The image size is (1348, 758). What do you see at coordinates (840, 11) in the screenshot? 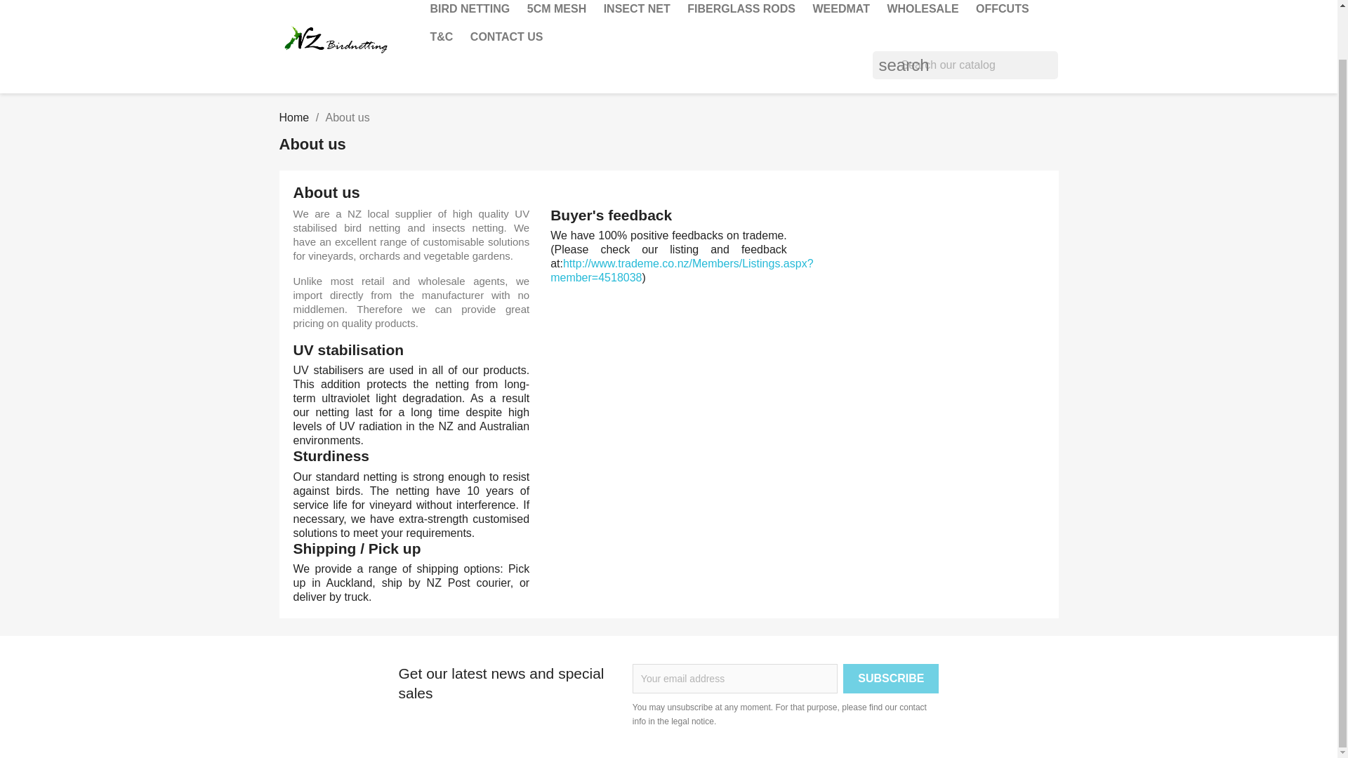
I see `WEEDMAT` at bounding box center [840, 11].